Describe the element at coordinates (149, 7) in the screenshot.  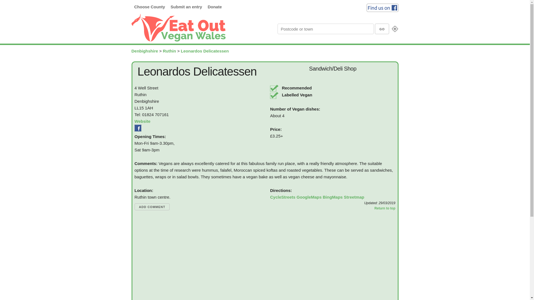
I see `Choose County` at that location.